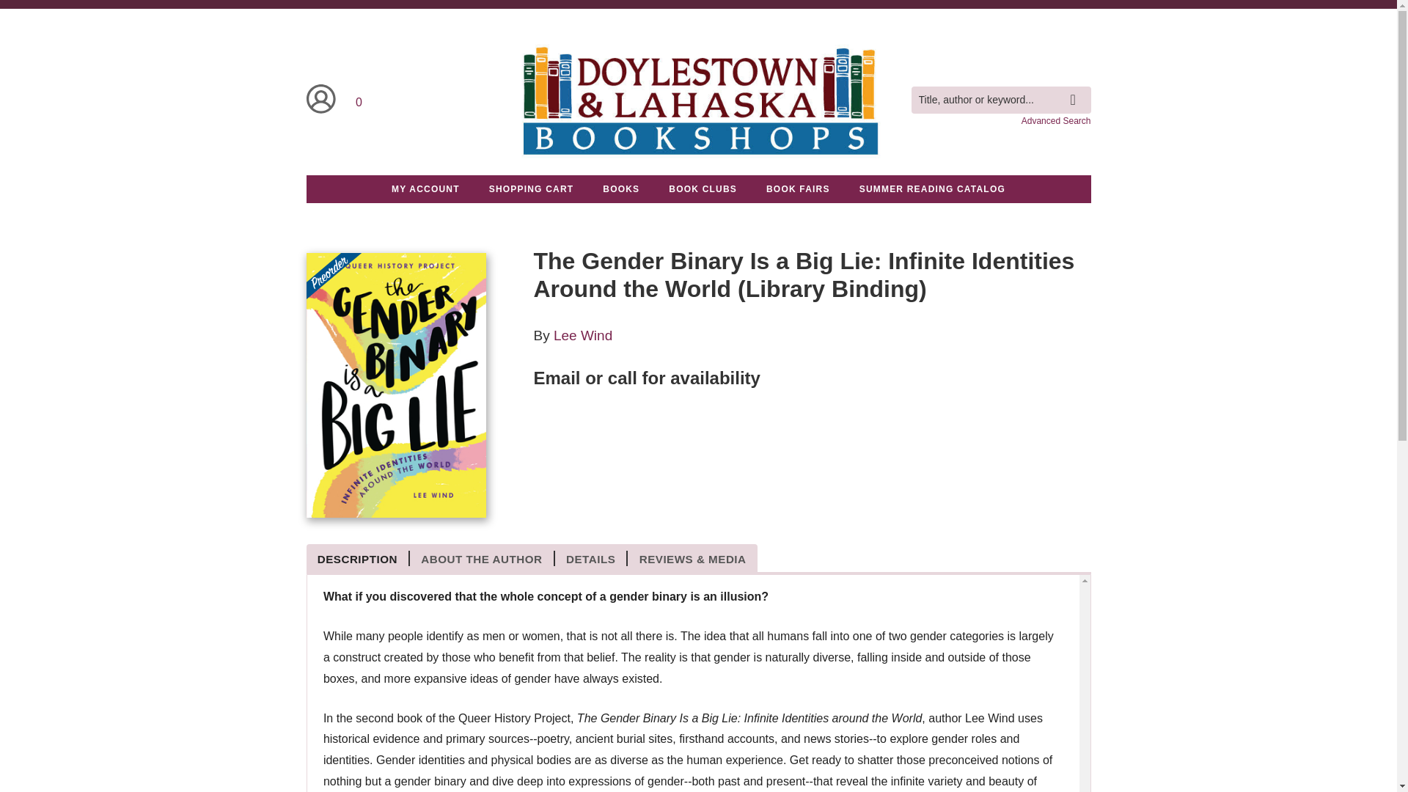 The height and width of the screenshot is (792, 1408). I want to click on MY ACCOUNT, so click(425, 188).